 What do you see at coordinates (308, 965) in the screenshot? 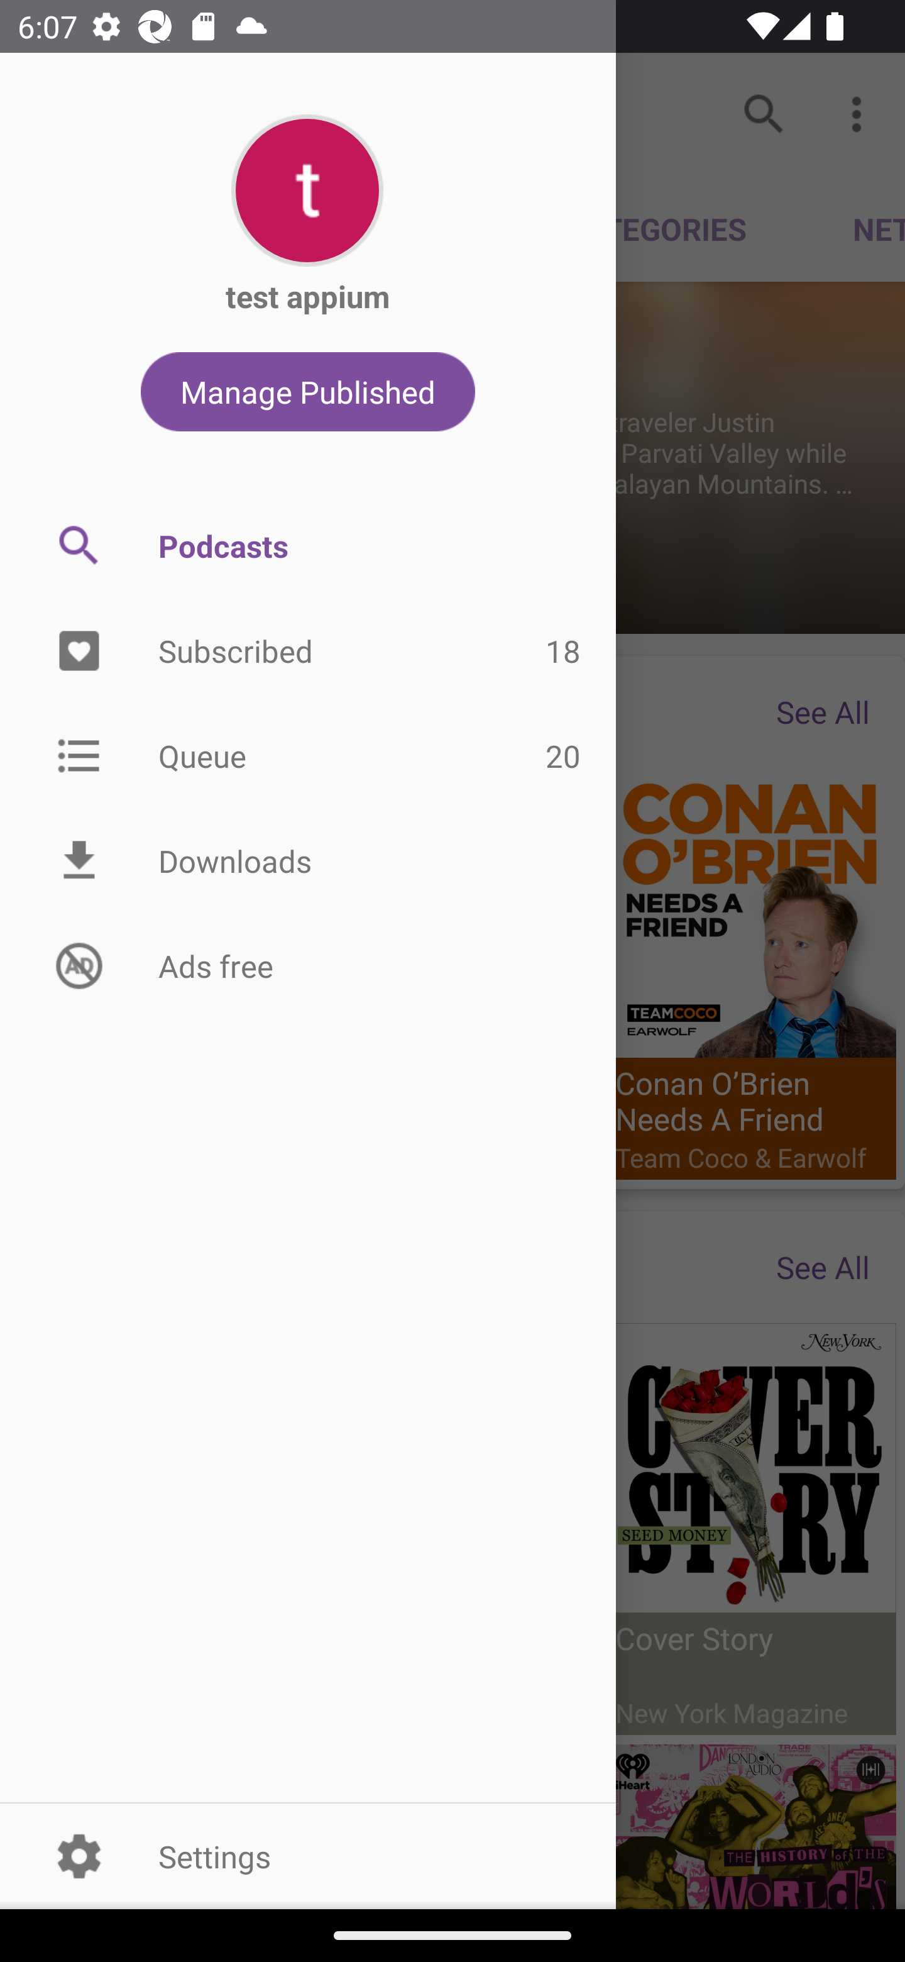
I see `Picture Ads free` at bounding box center [308, 965].